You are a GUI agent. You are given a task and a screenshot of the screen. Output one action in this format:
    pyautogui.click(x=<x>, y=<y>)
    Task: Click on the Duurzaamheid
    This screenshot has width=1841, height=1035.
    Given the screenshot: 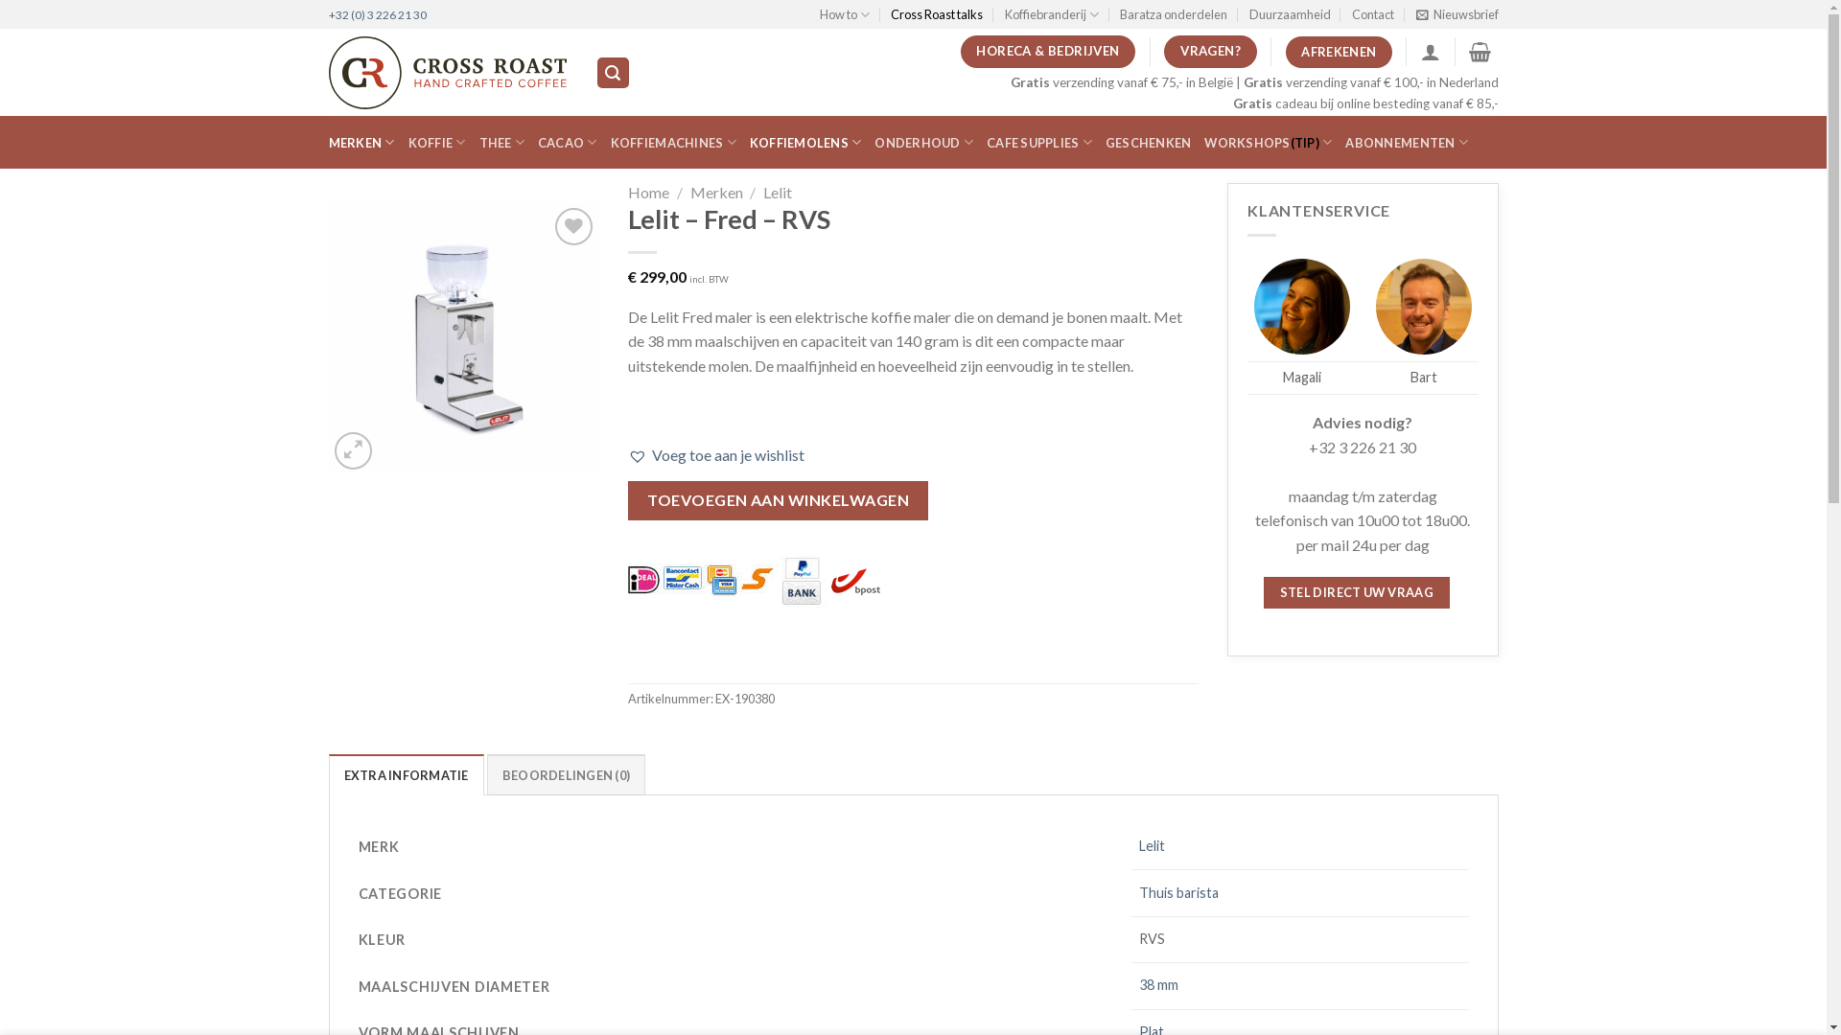 What is the action you would take?
    pyautogui.click(x=1291, y=14)
    